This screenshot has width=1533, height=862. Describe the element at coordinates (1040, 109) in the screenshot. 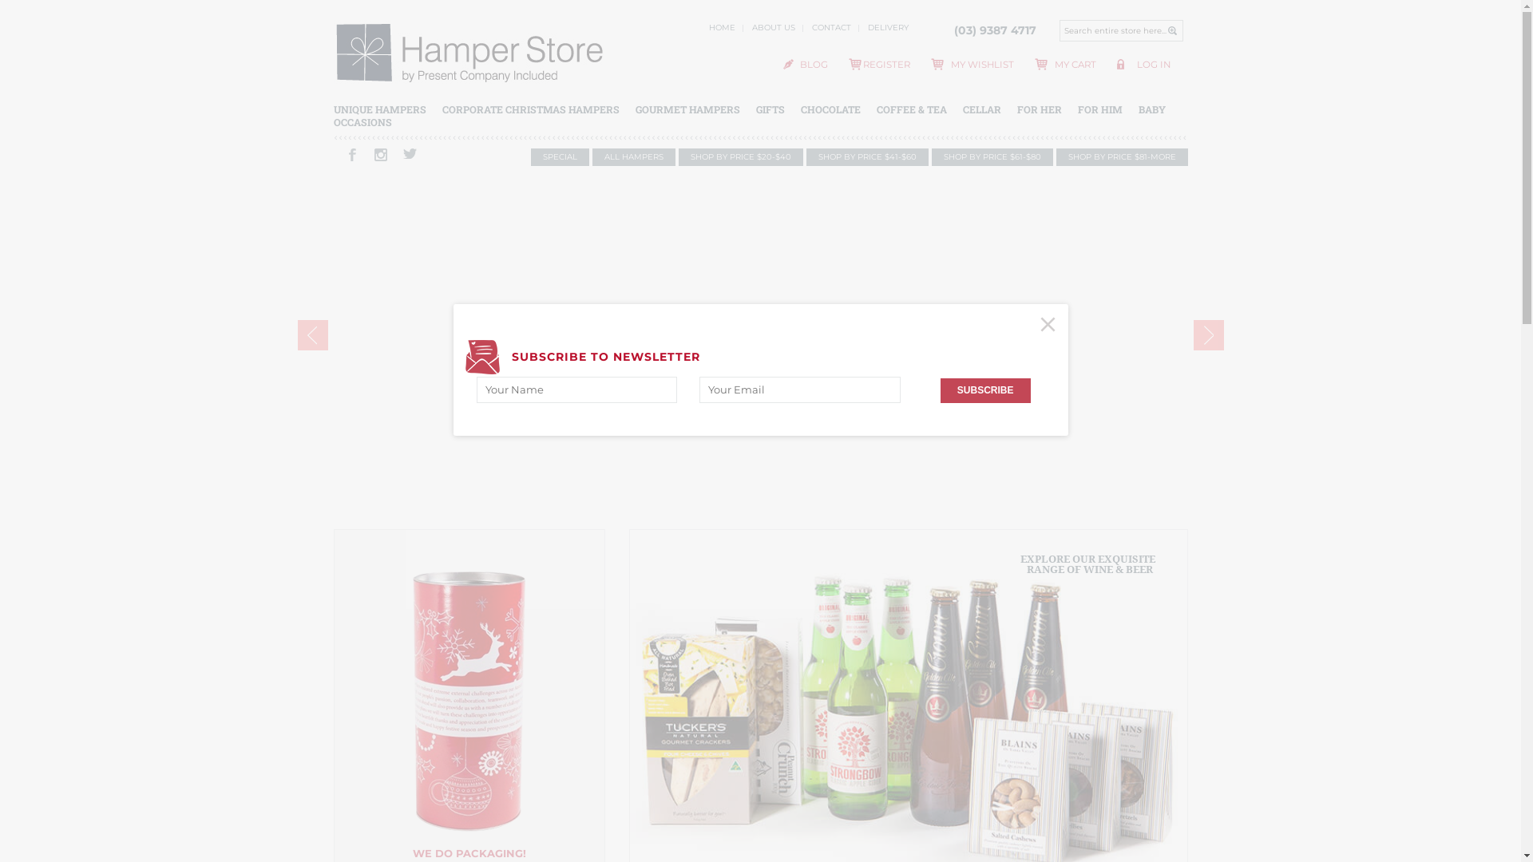

I see `FOR HER` at that location.